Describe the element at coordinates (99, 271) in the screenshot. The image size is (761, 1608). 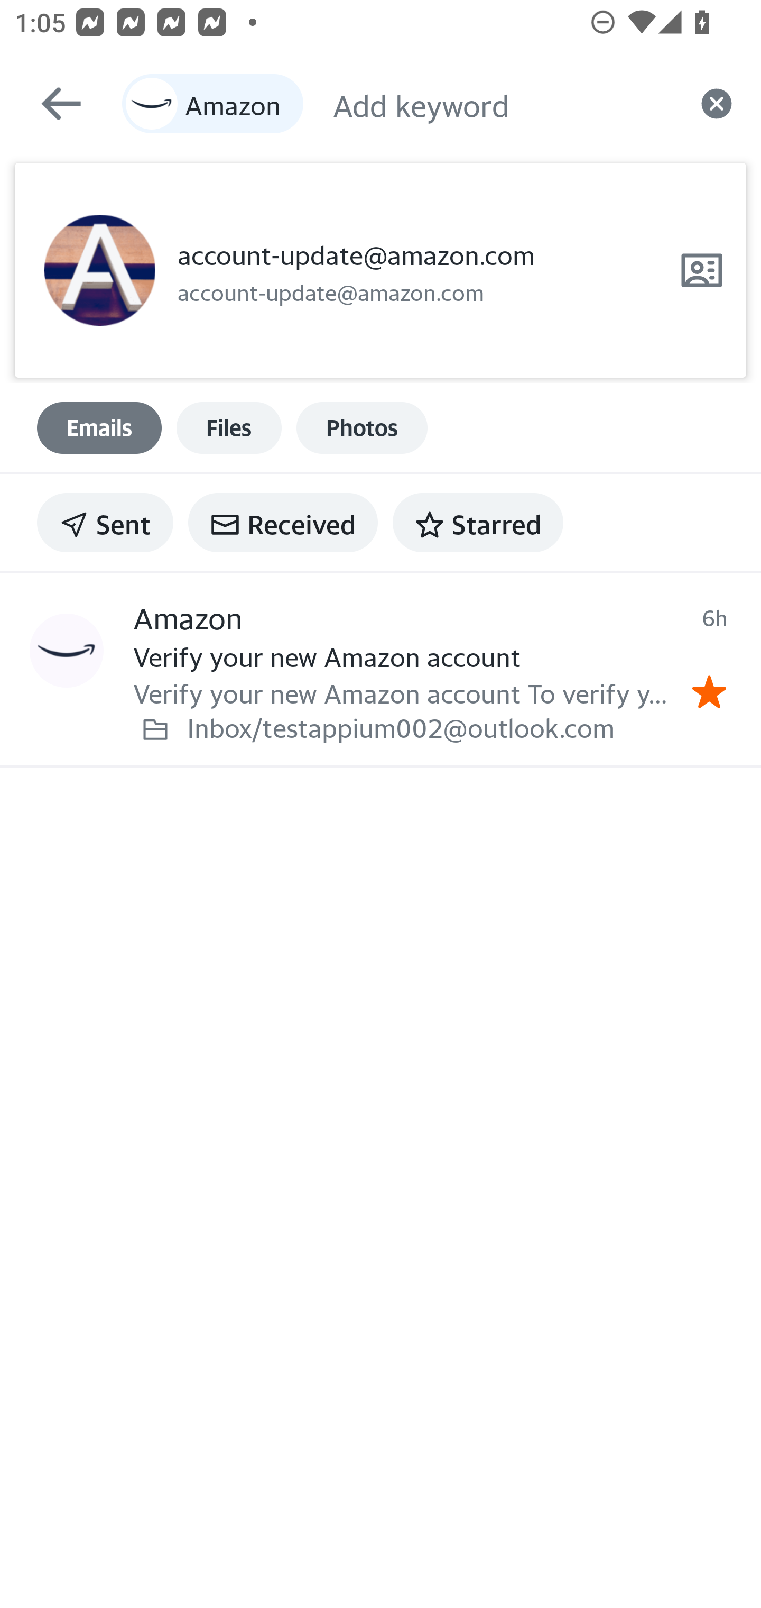
I see `Profile` at that location.